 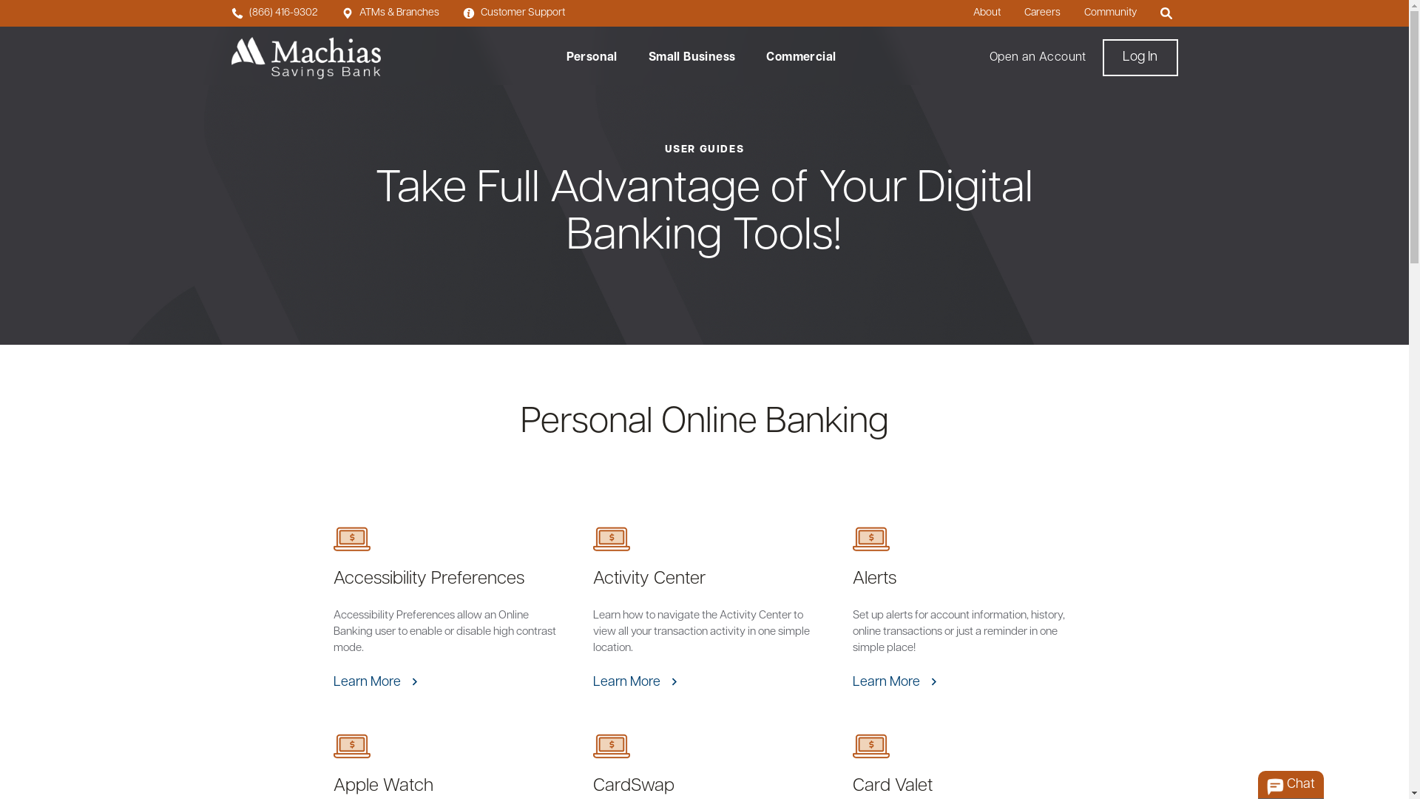 What do you see at coordinates (1041, 13) in the screenshot?
I see `Careers` at bounding box center [1041, 13].